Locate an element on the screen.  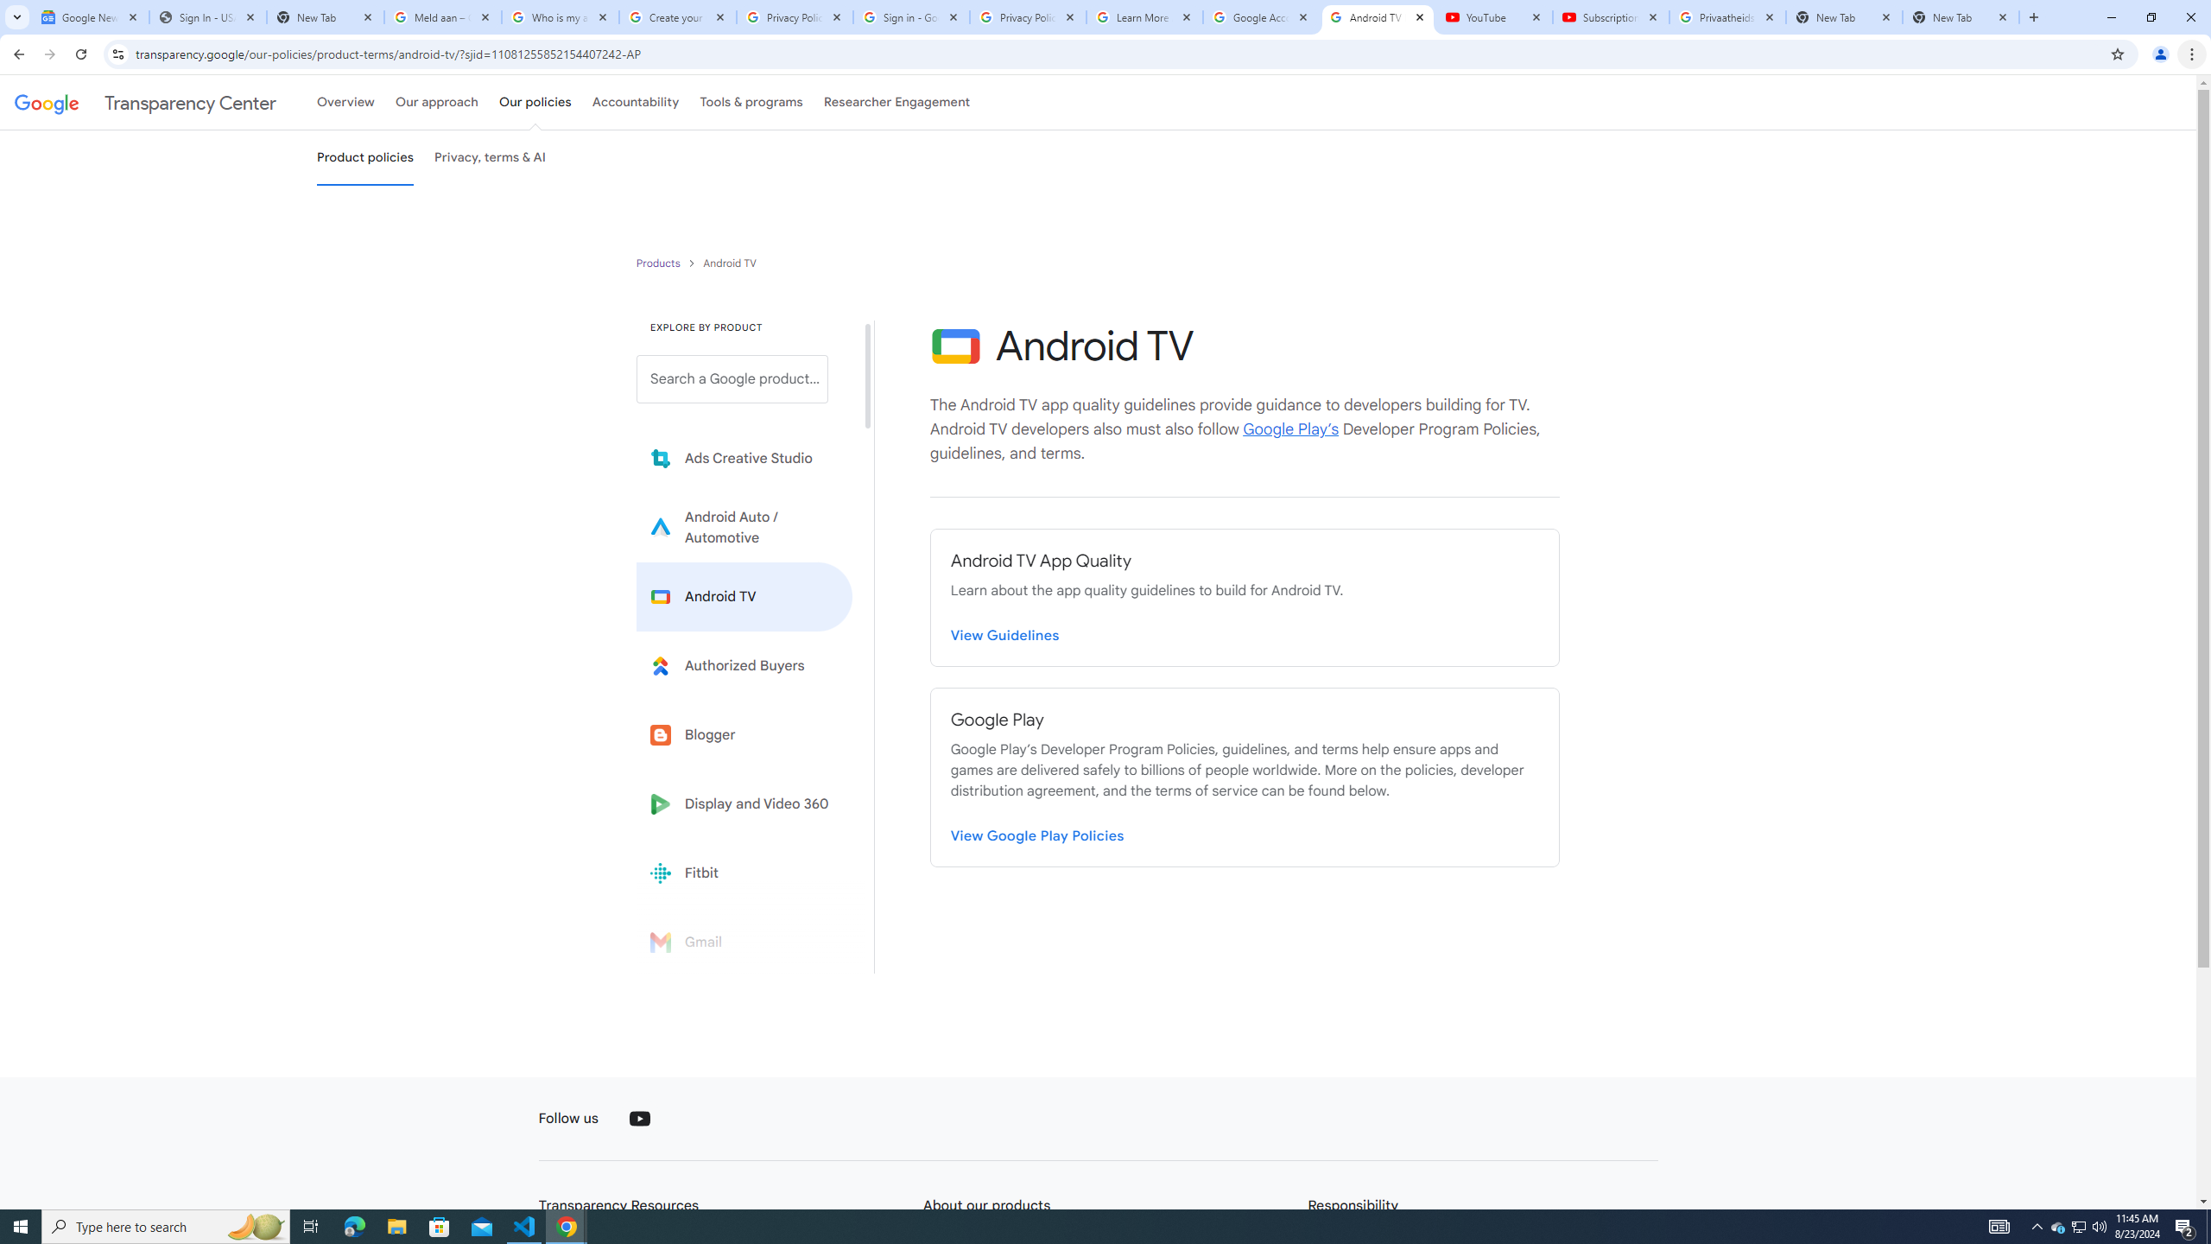
Tools & programs is located at coordinates (751, 102).